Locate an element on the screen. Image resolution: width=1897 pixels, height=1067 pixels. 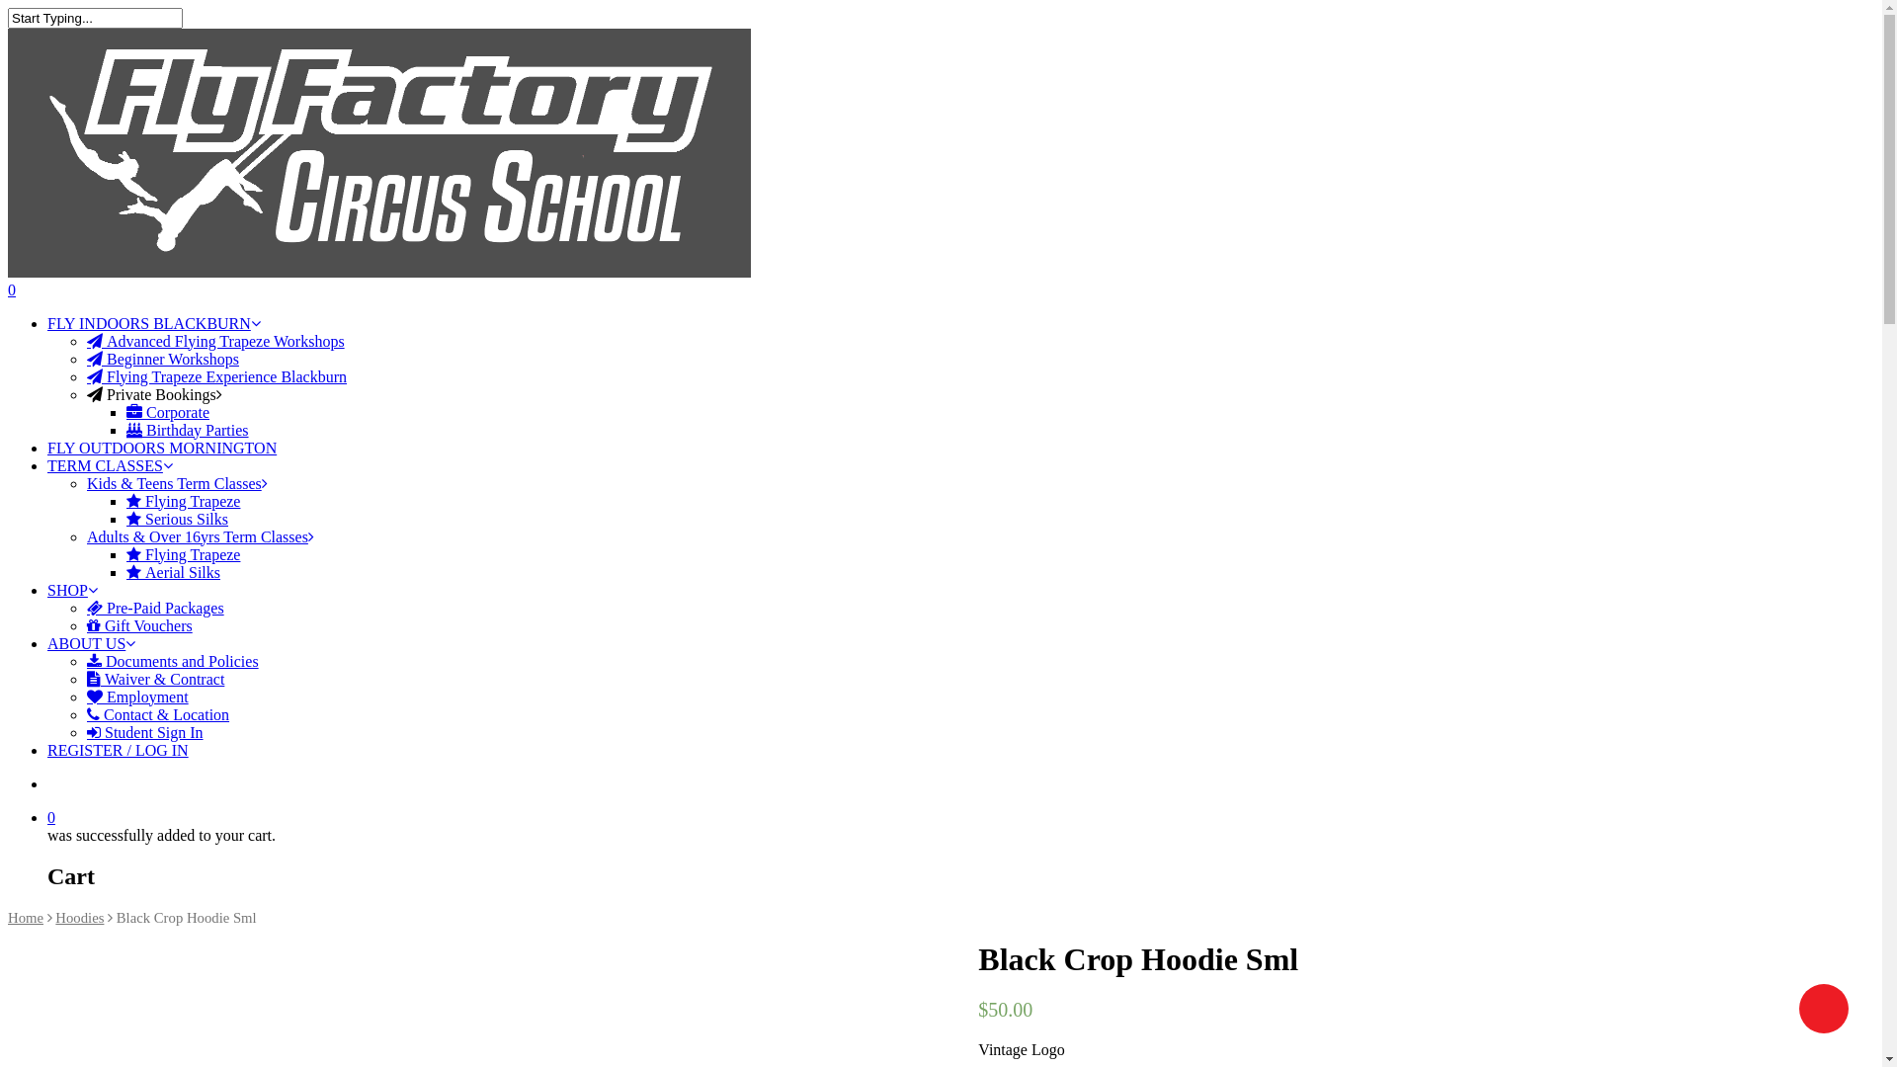
REGISTER / LOG IN is located at coordinates (119, 749).